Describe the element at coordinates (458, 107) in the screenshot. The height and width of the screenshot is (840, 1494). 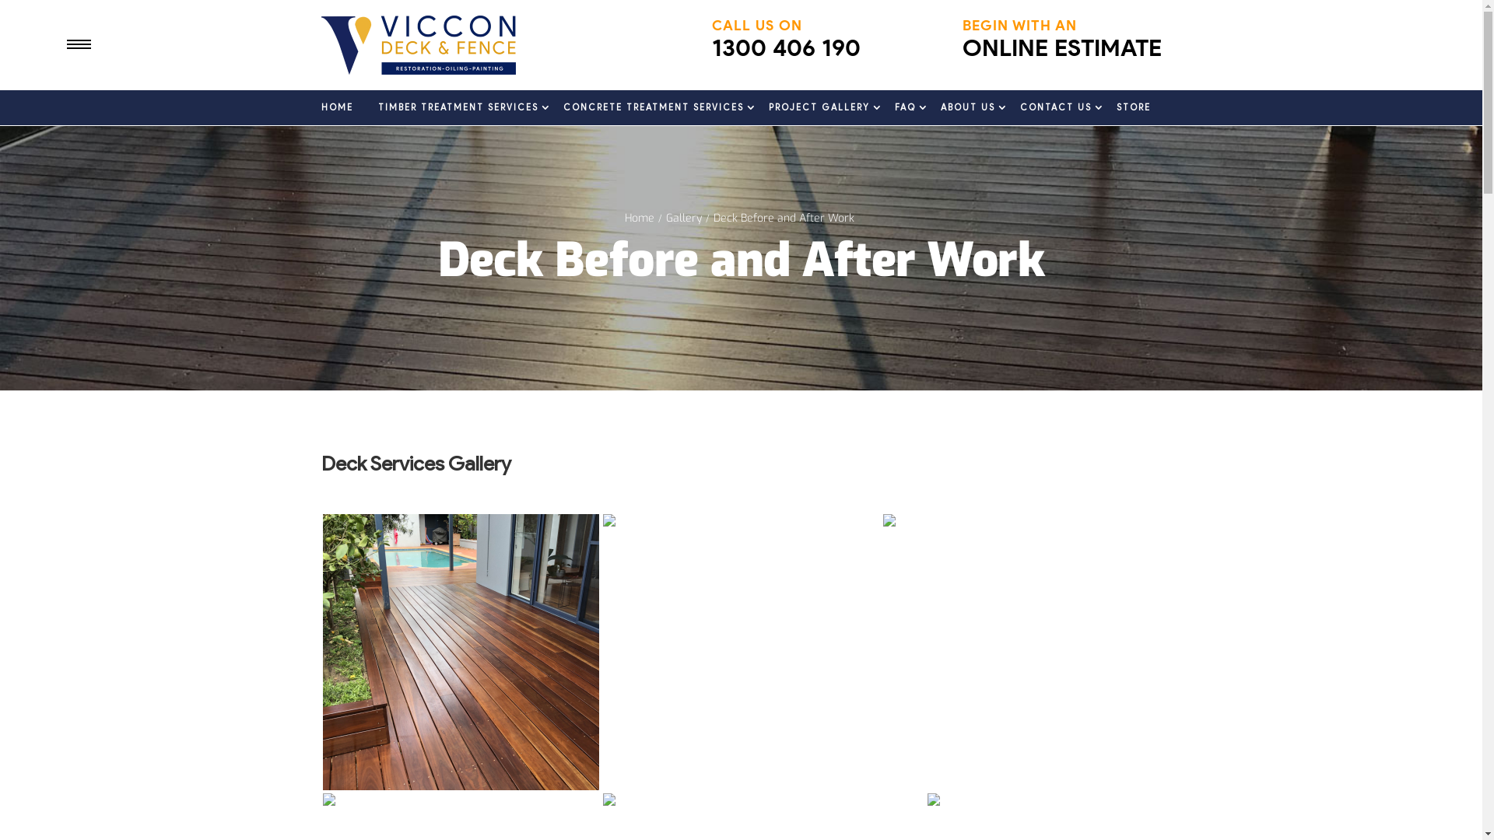
I see `TIMBER TREATMENT SERVICES` at that location.